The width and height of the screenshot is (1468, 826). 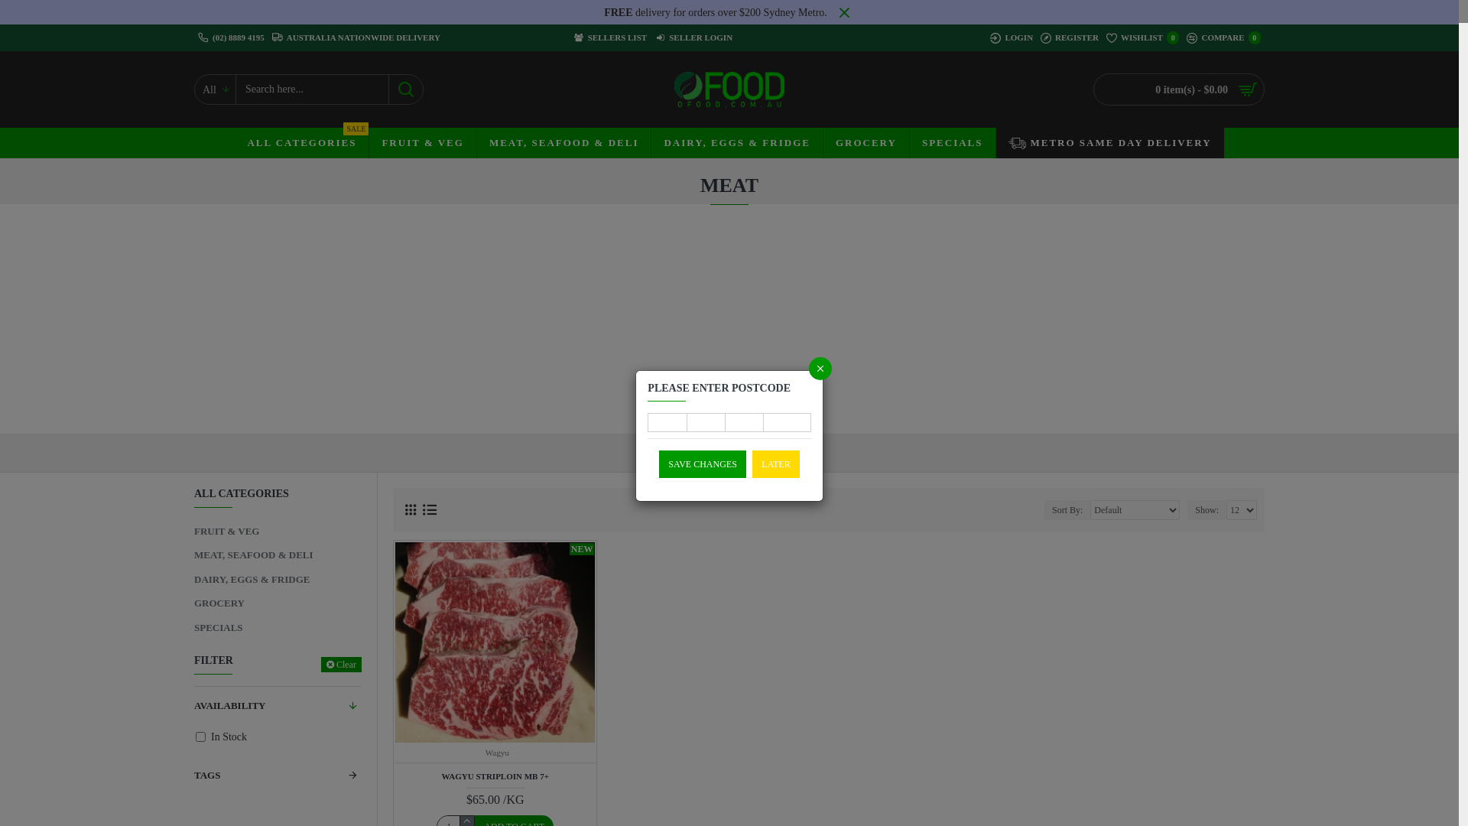 What do you see at coordinates (356, 38) in the screenshot?
I see `AUSTRALIA NATIONWIDE DELIVERY` at bounding box center [356, 38].